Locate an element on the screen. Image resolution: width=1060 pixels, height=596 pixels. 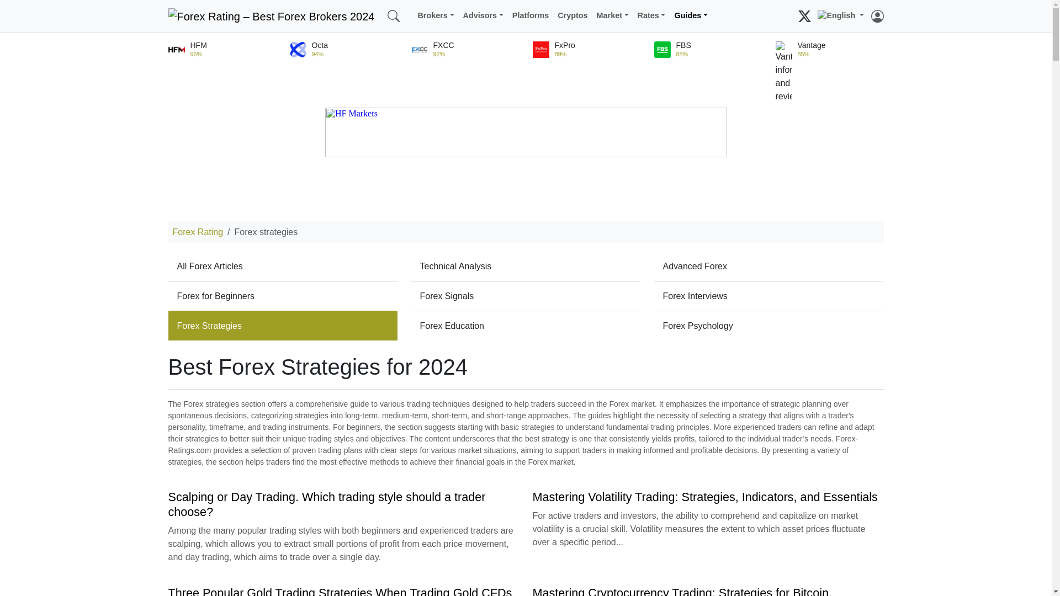
Platforms is located at coordinates (530, 15).